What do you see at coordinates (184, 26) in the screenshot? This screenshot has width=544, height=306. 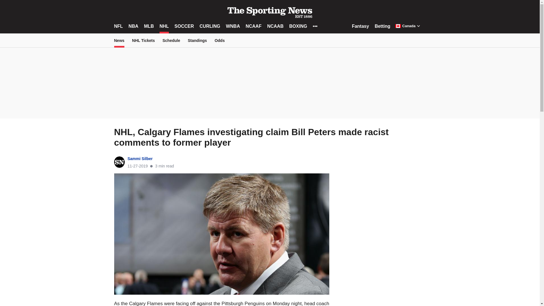 I see `SOCCER` at bounding box center [184, 26].